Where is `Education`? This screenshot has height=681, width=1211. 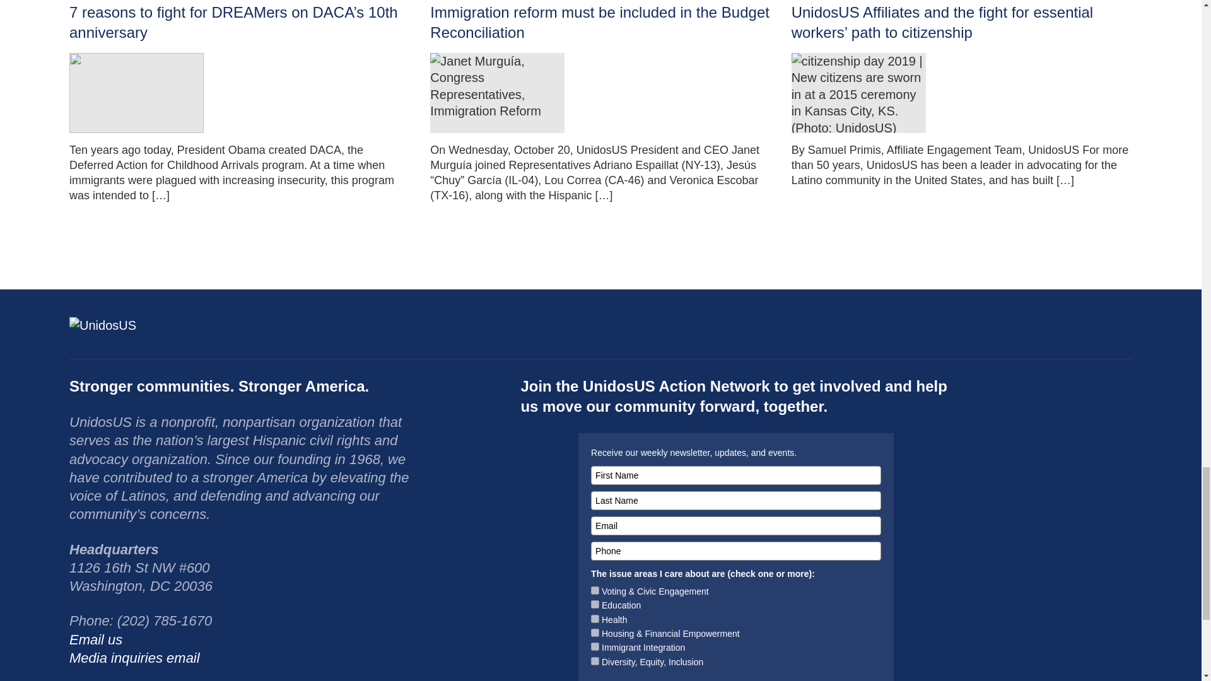
Education is located at coordinates (595, 604).